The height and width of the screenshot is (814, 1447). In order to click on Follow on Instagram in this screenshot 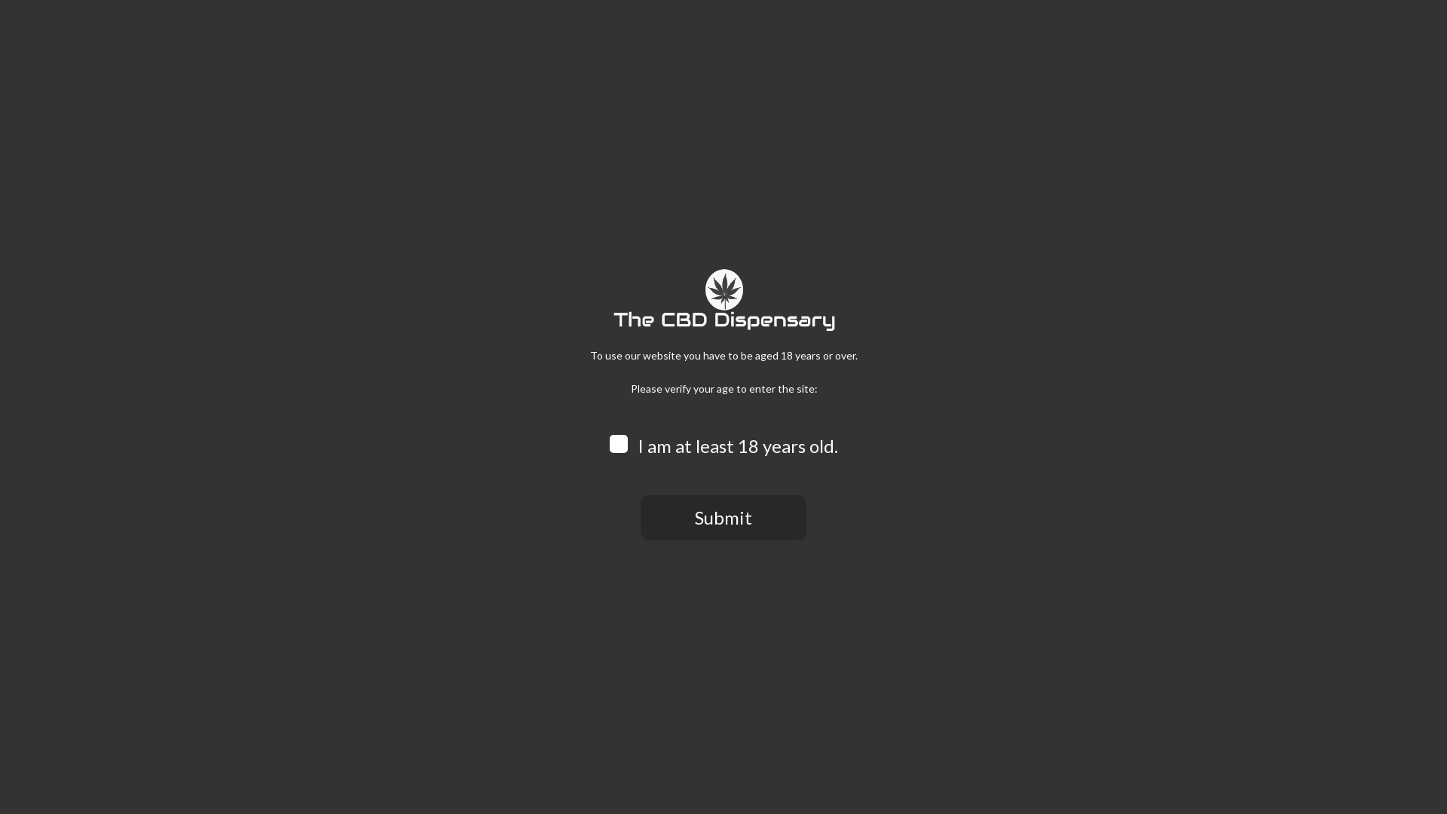, I will do `click(267, 28)`.